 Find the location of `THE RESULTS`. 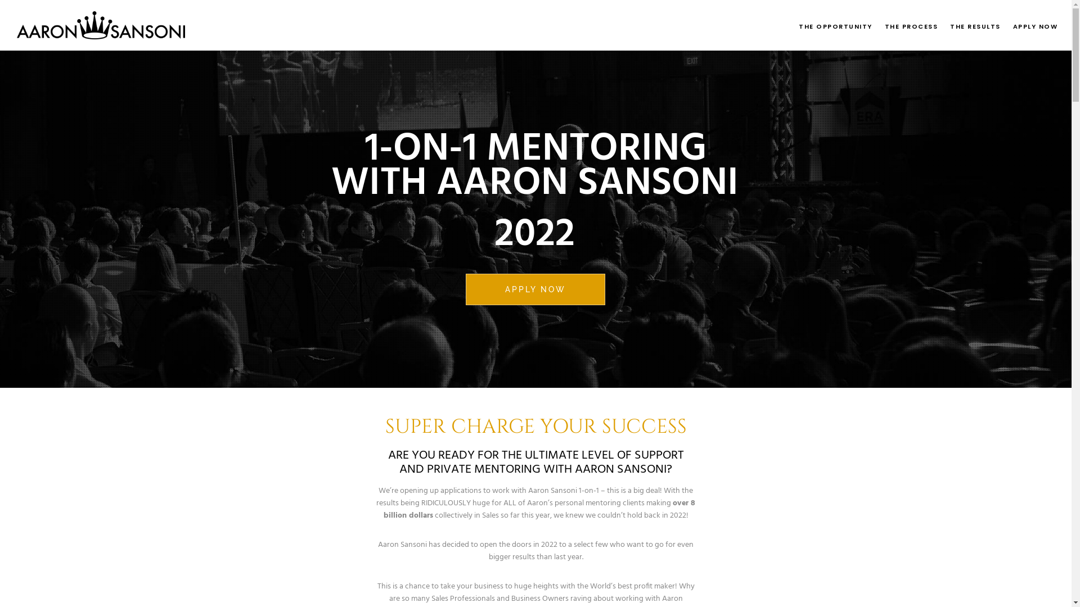

THE RESULTS is located at coordinates (969, 25).